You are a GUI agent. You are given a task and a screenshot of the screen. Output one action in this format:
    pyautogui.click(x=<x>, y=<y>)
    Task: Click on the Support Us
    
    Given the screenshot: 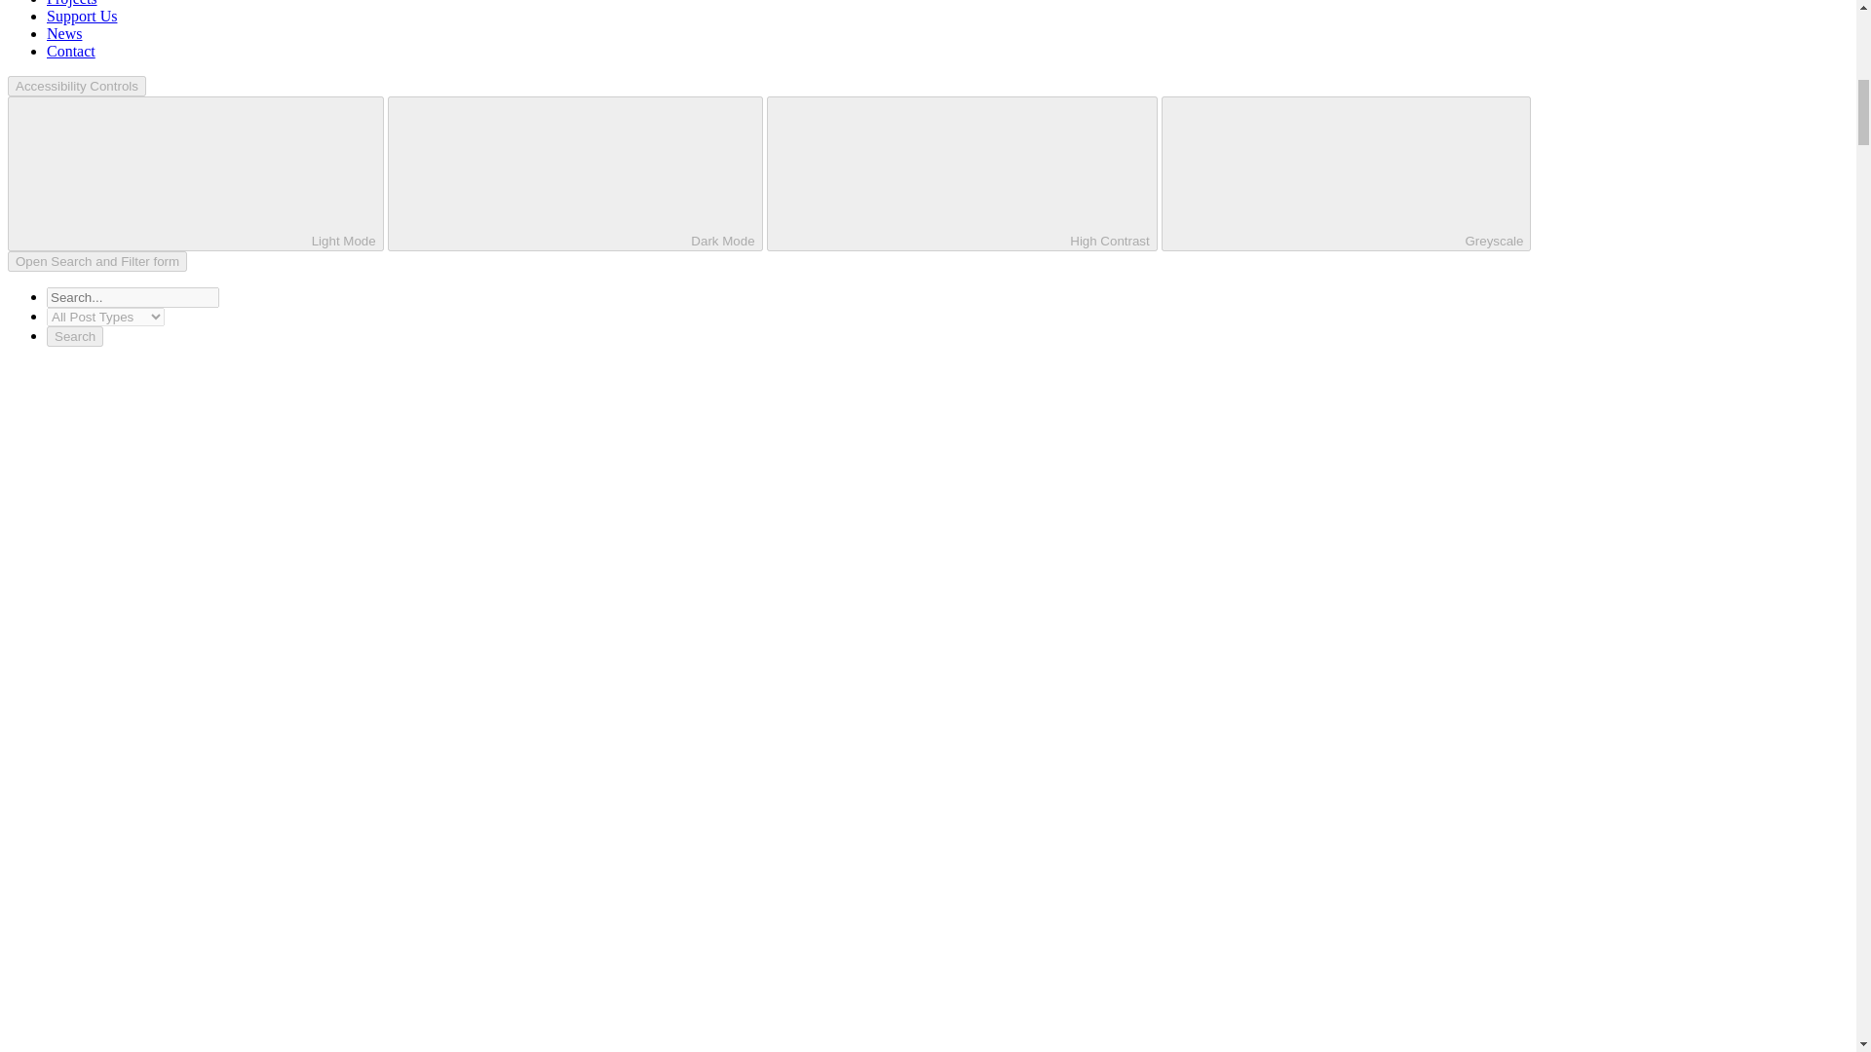 What is the action you would take?
    pyautogui.click(x=82, y=16)
    